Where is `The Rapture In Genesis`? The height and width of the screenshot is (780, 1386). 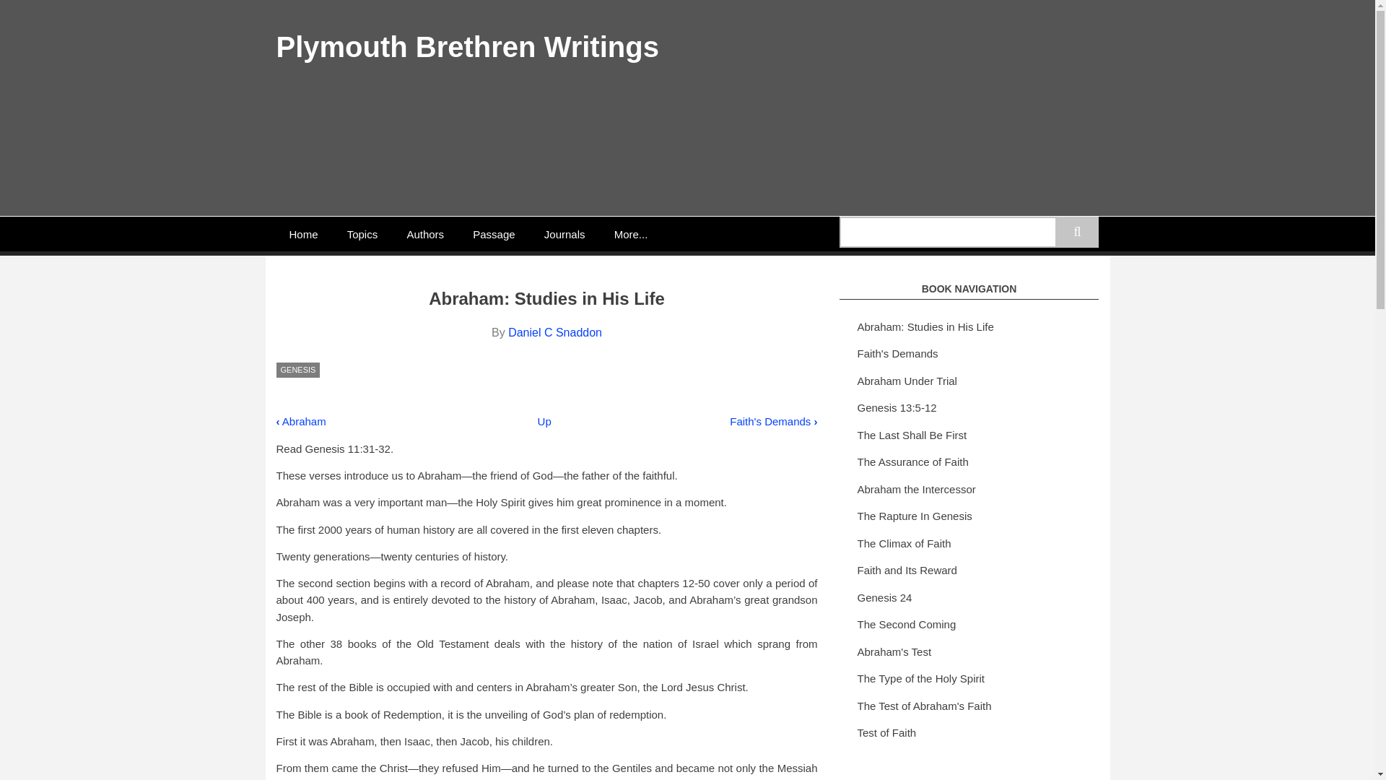
The Rapture In Genesis is located at coordinates (969, 517).